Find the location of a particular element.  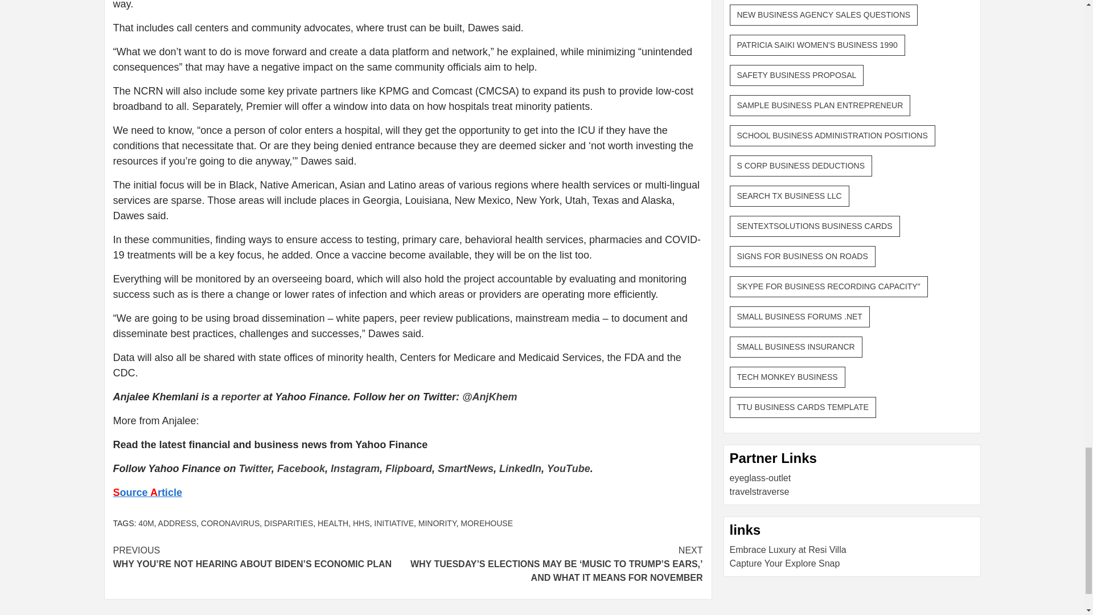

ADDRESS is located at coordinates (178, 523).